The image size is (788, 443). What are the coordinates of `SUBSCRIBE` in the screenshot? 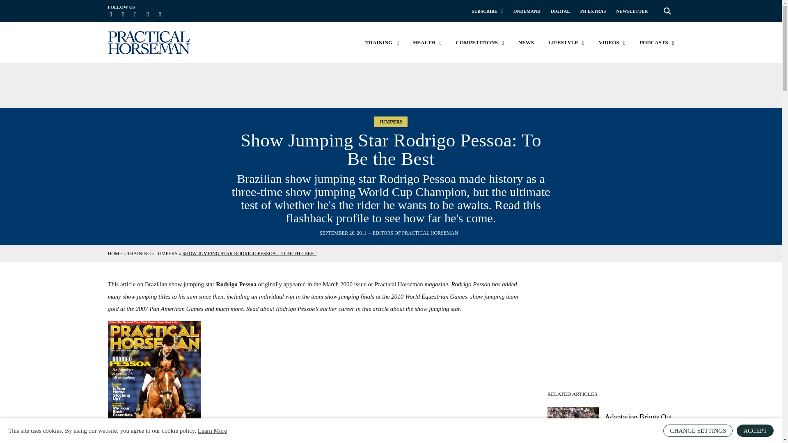 It's located at (488, 11).